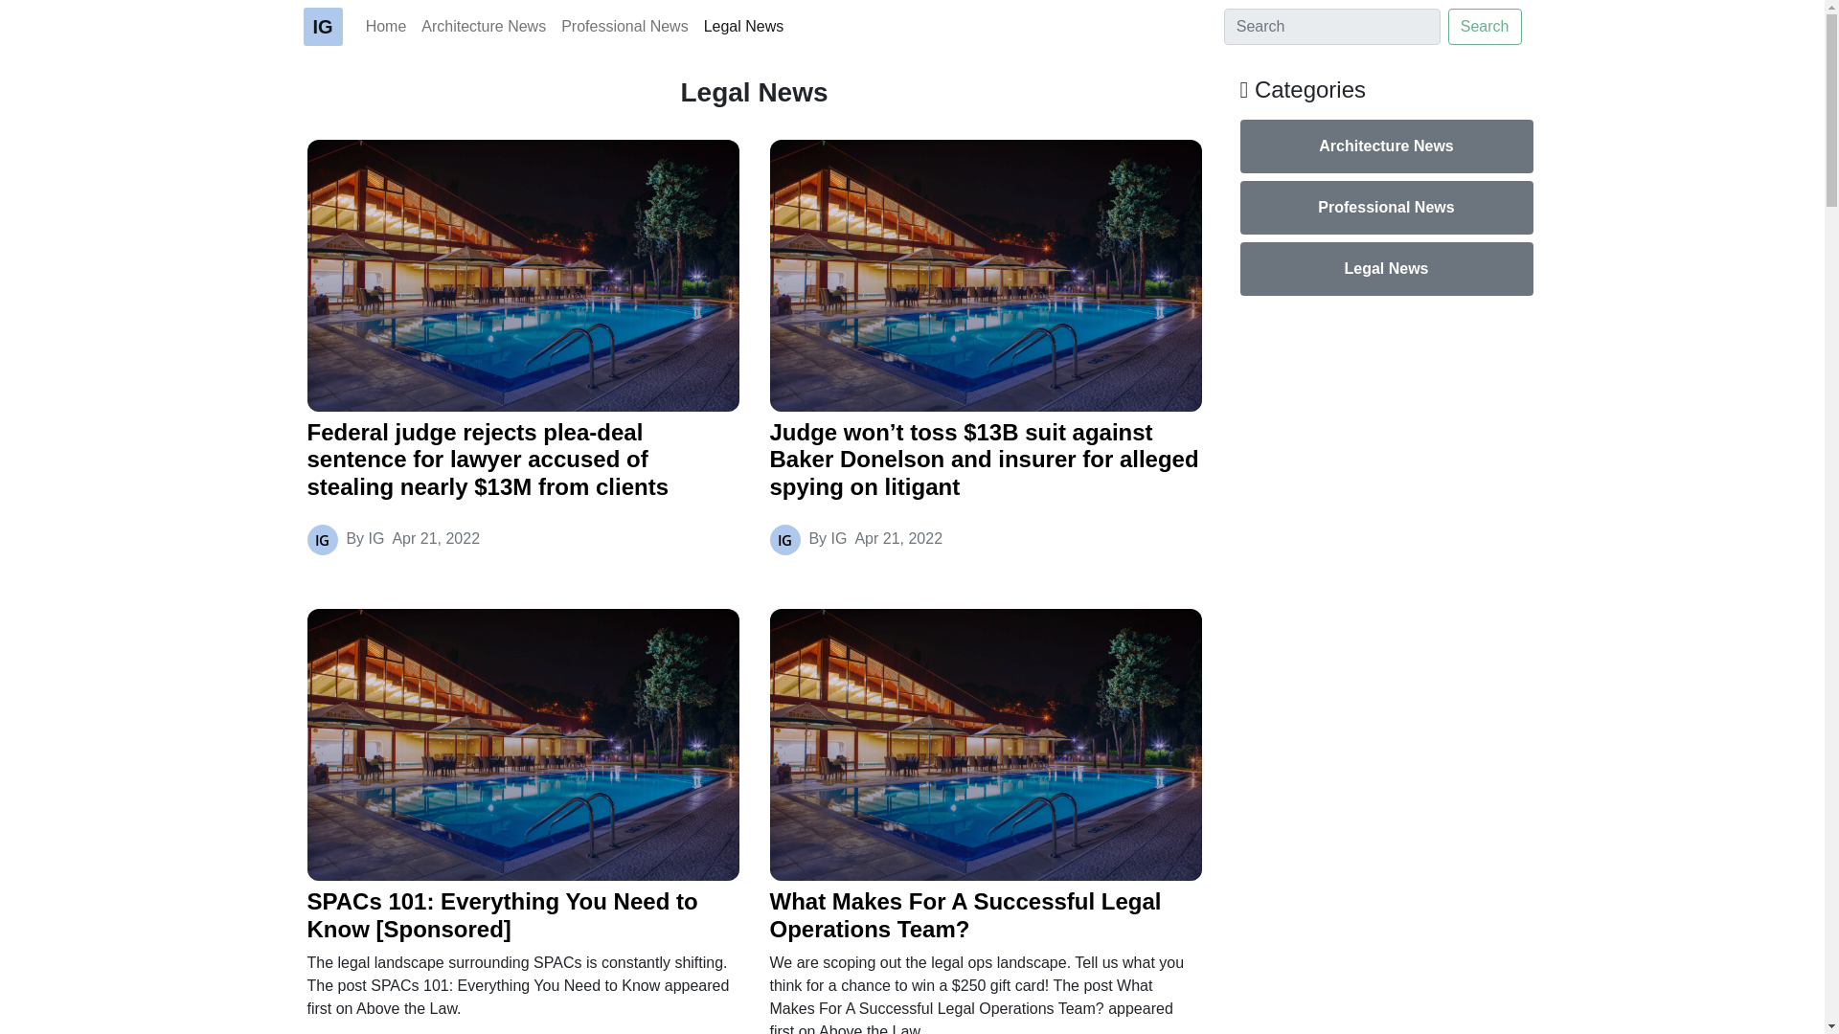  Describe the element at coordinates (624, 26) in the screenshot. I see `Professional News` at that location.